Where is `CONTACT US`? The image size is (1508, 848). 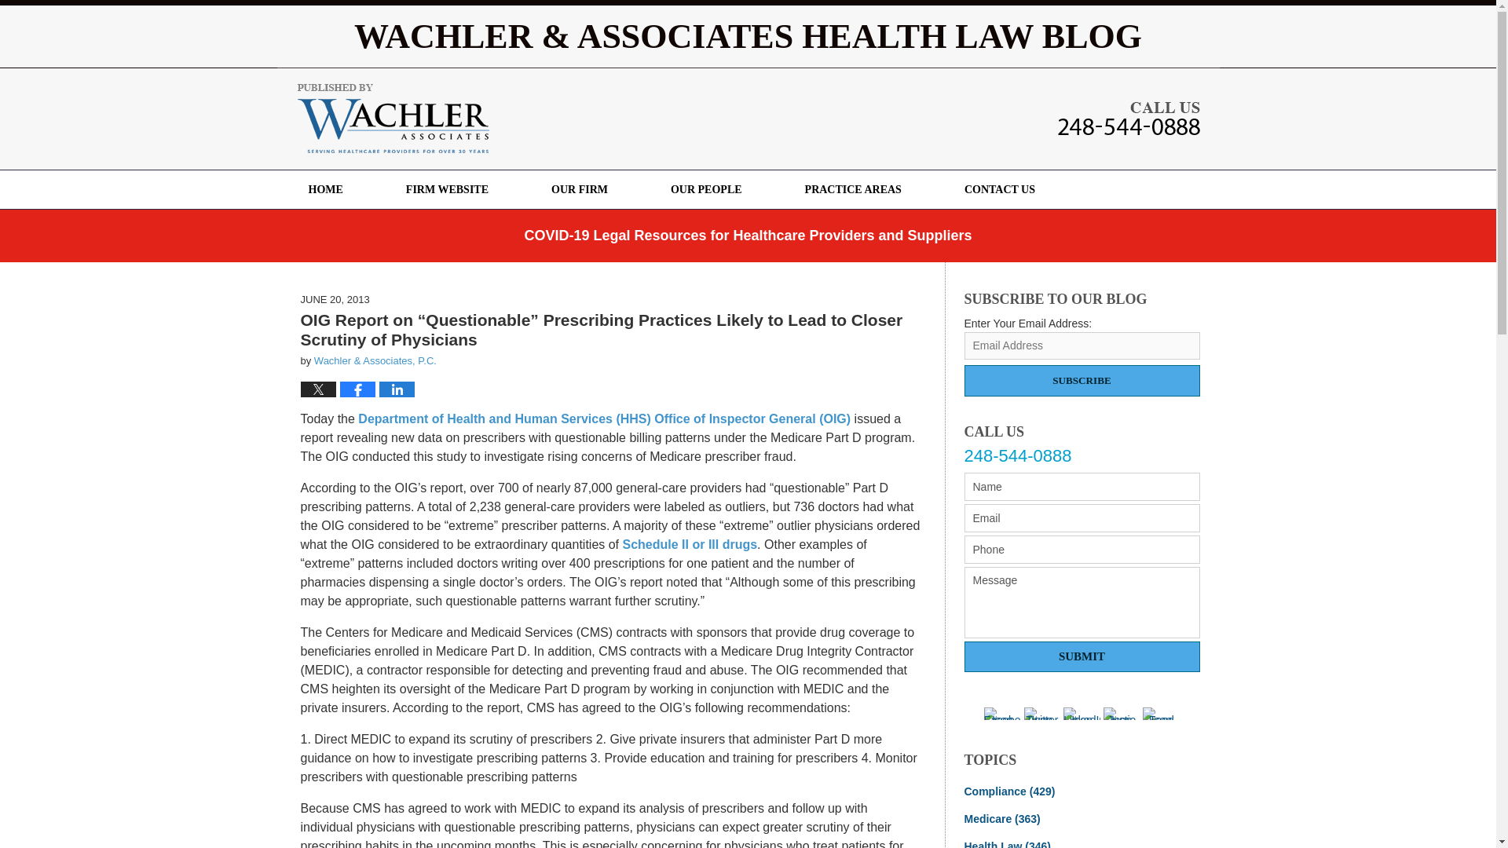
CONTACT US is located at coordinates (999, 189).